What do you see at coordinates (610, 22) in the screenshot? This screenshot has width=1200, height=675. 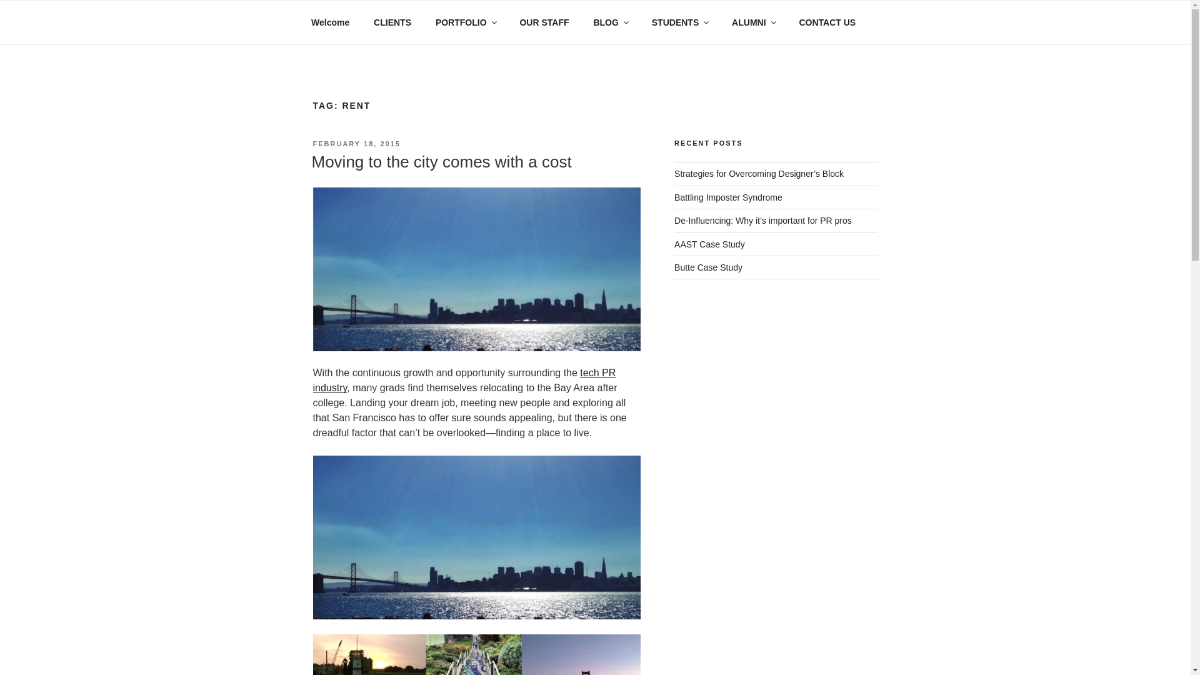 I see `BLOG` at bounding box center [610, 22].